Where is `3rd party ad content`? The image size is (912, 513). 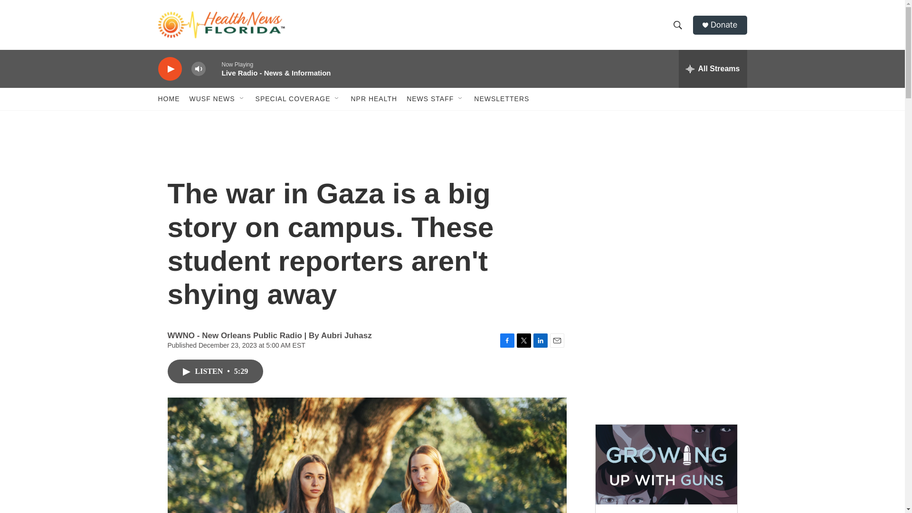 3rd party ad content is located at coordinates (665, 208).